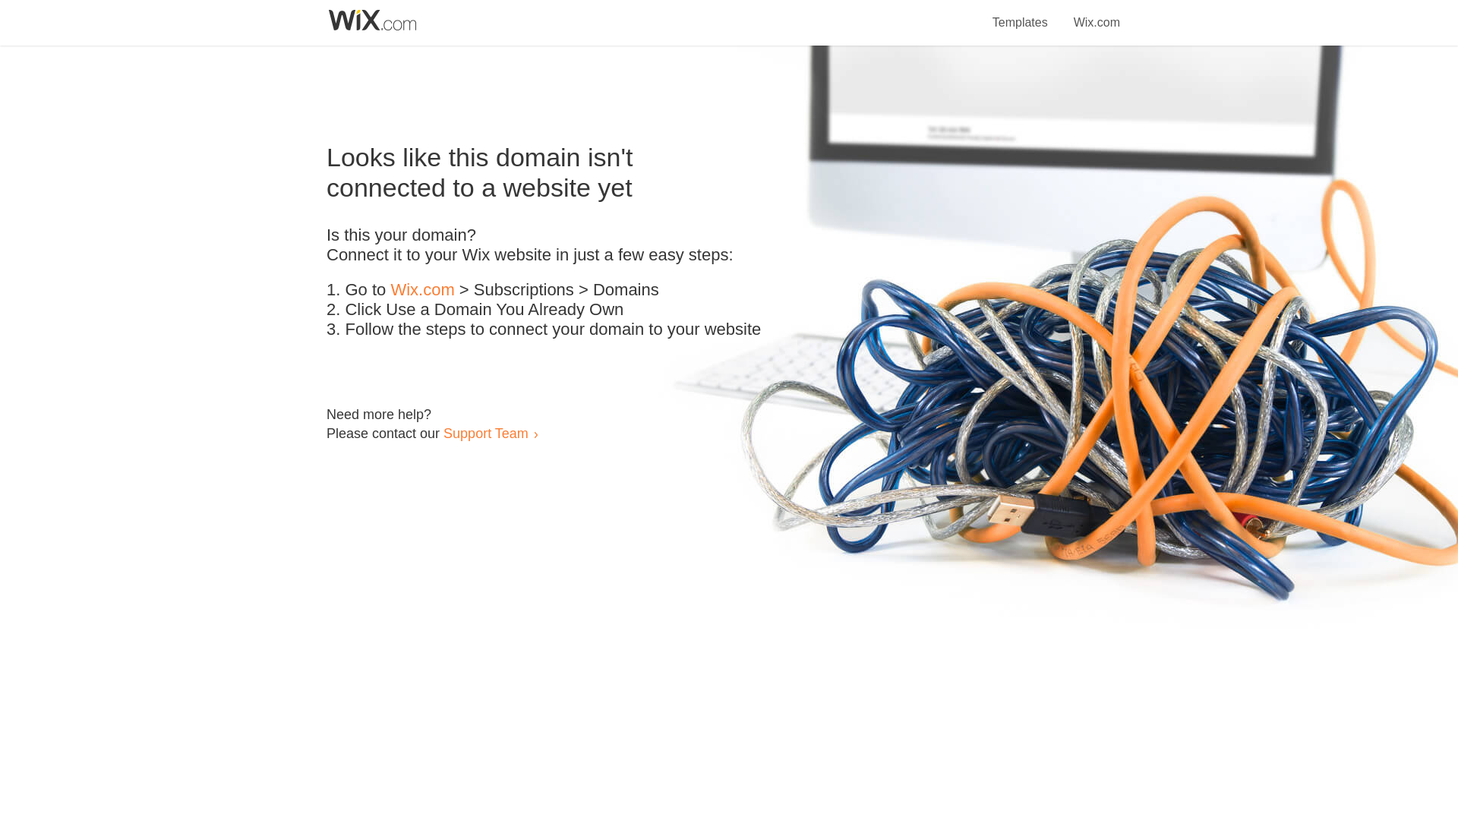 This screenshot has height=820, width=1458. I want to click on Wix.com, so click(422, 290).